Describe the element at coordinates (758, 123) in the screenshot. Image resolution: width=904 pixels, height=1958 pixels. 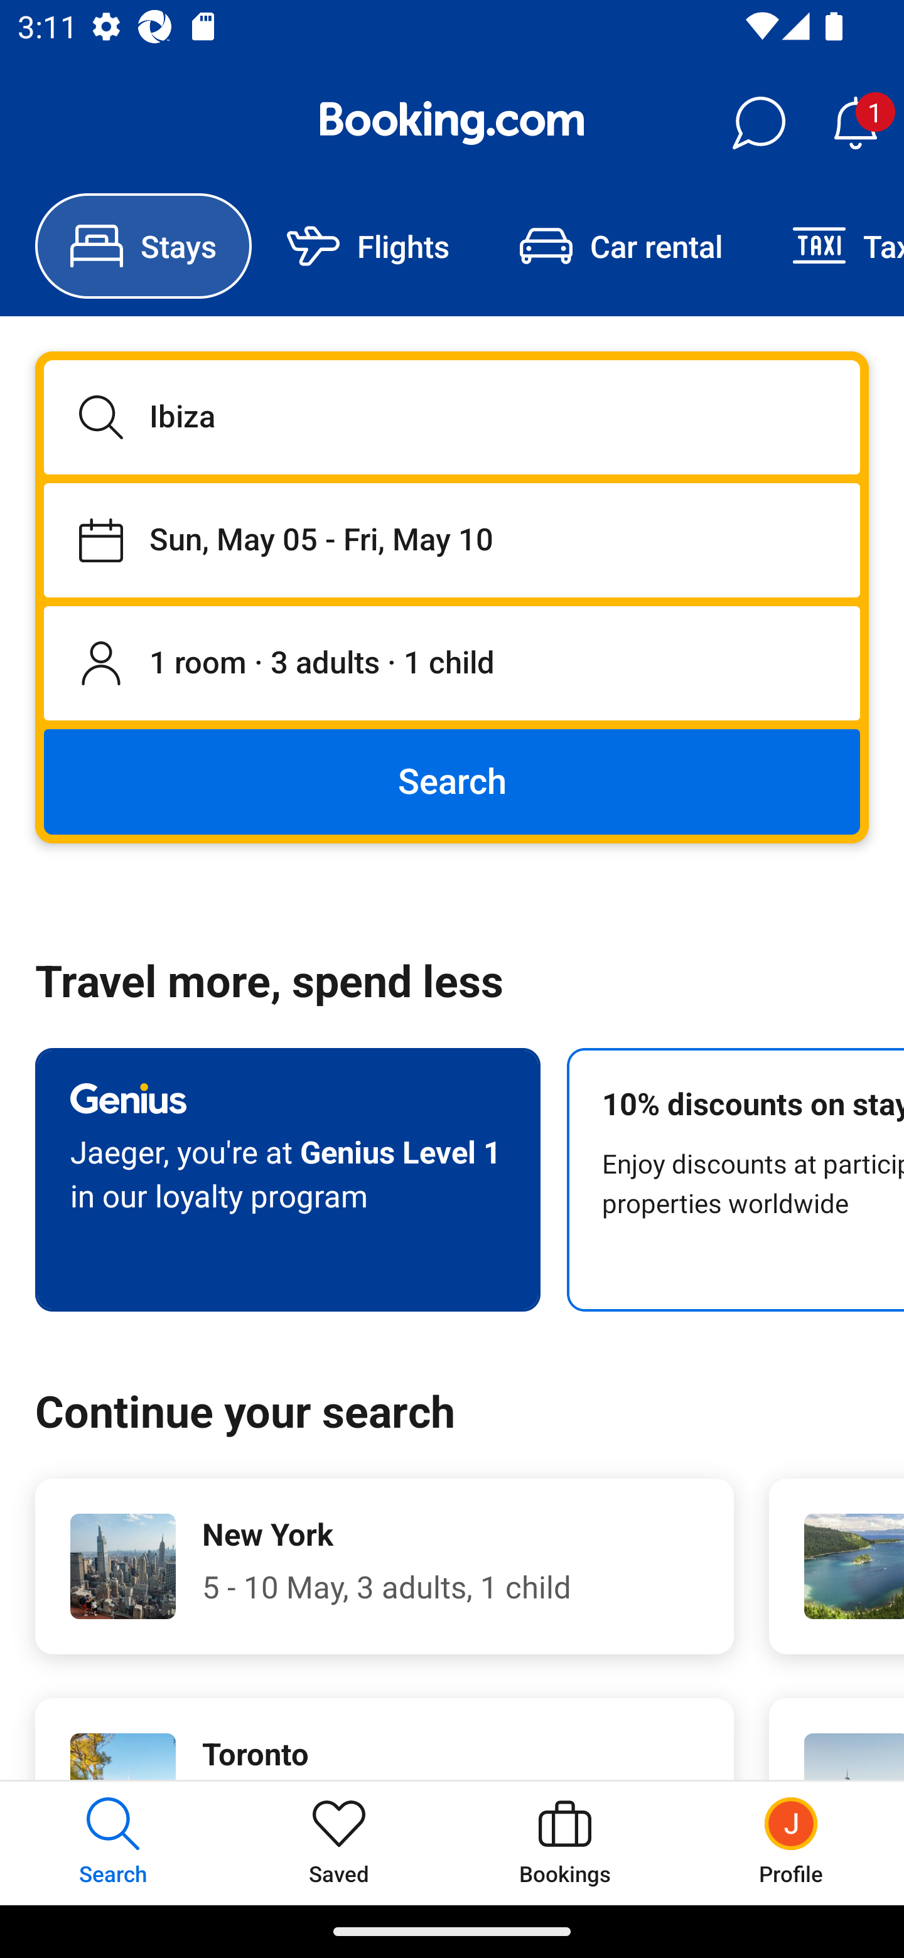
I see `Messages` at that location.